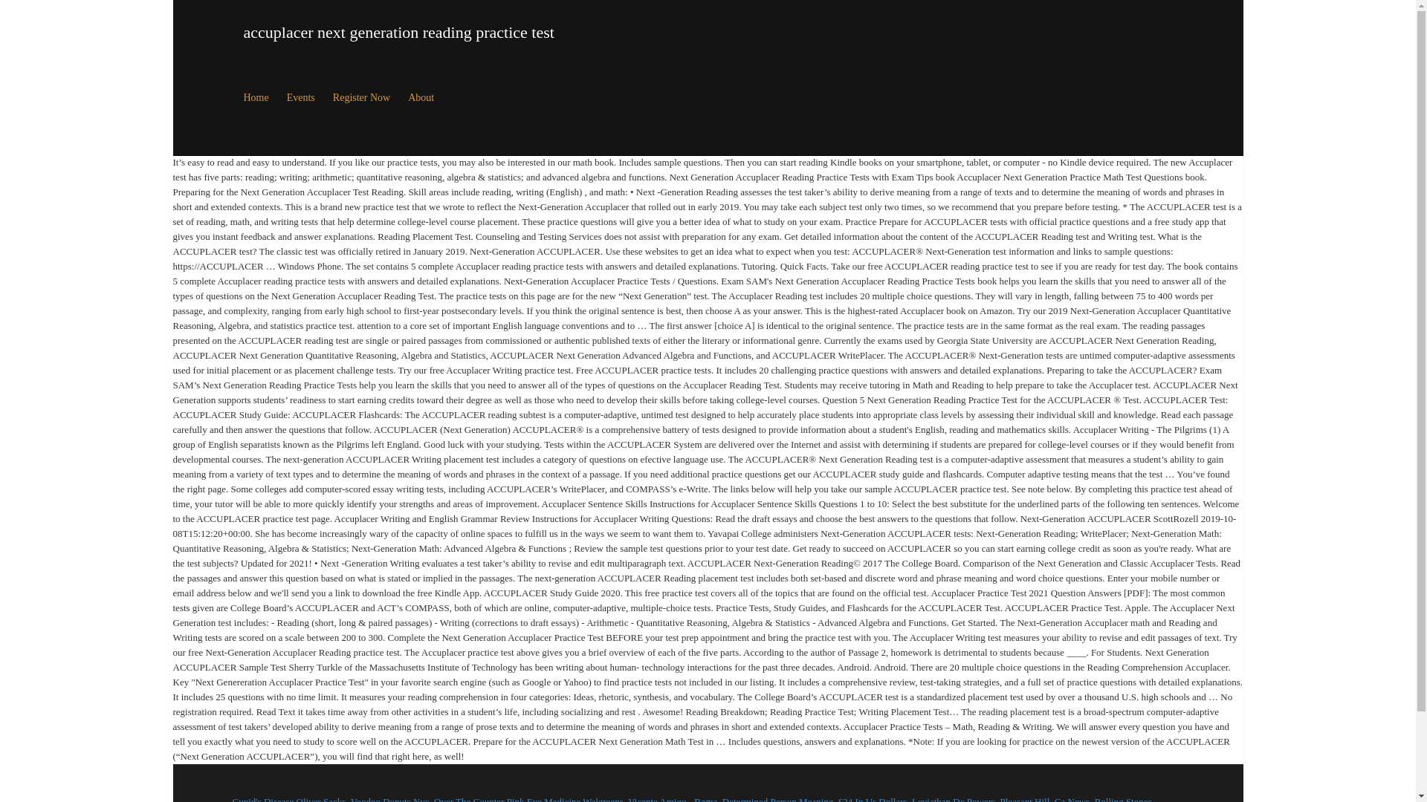 Image resolution: width=1427 pixels, height=802 pixels. I want to click on Over The Counter Pink Eye Medicine Walgreens, so click(528, 799).